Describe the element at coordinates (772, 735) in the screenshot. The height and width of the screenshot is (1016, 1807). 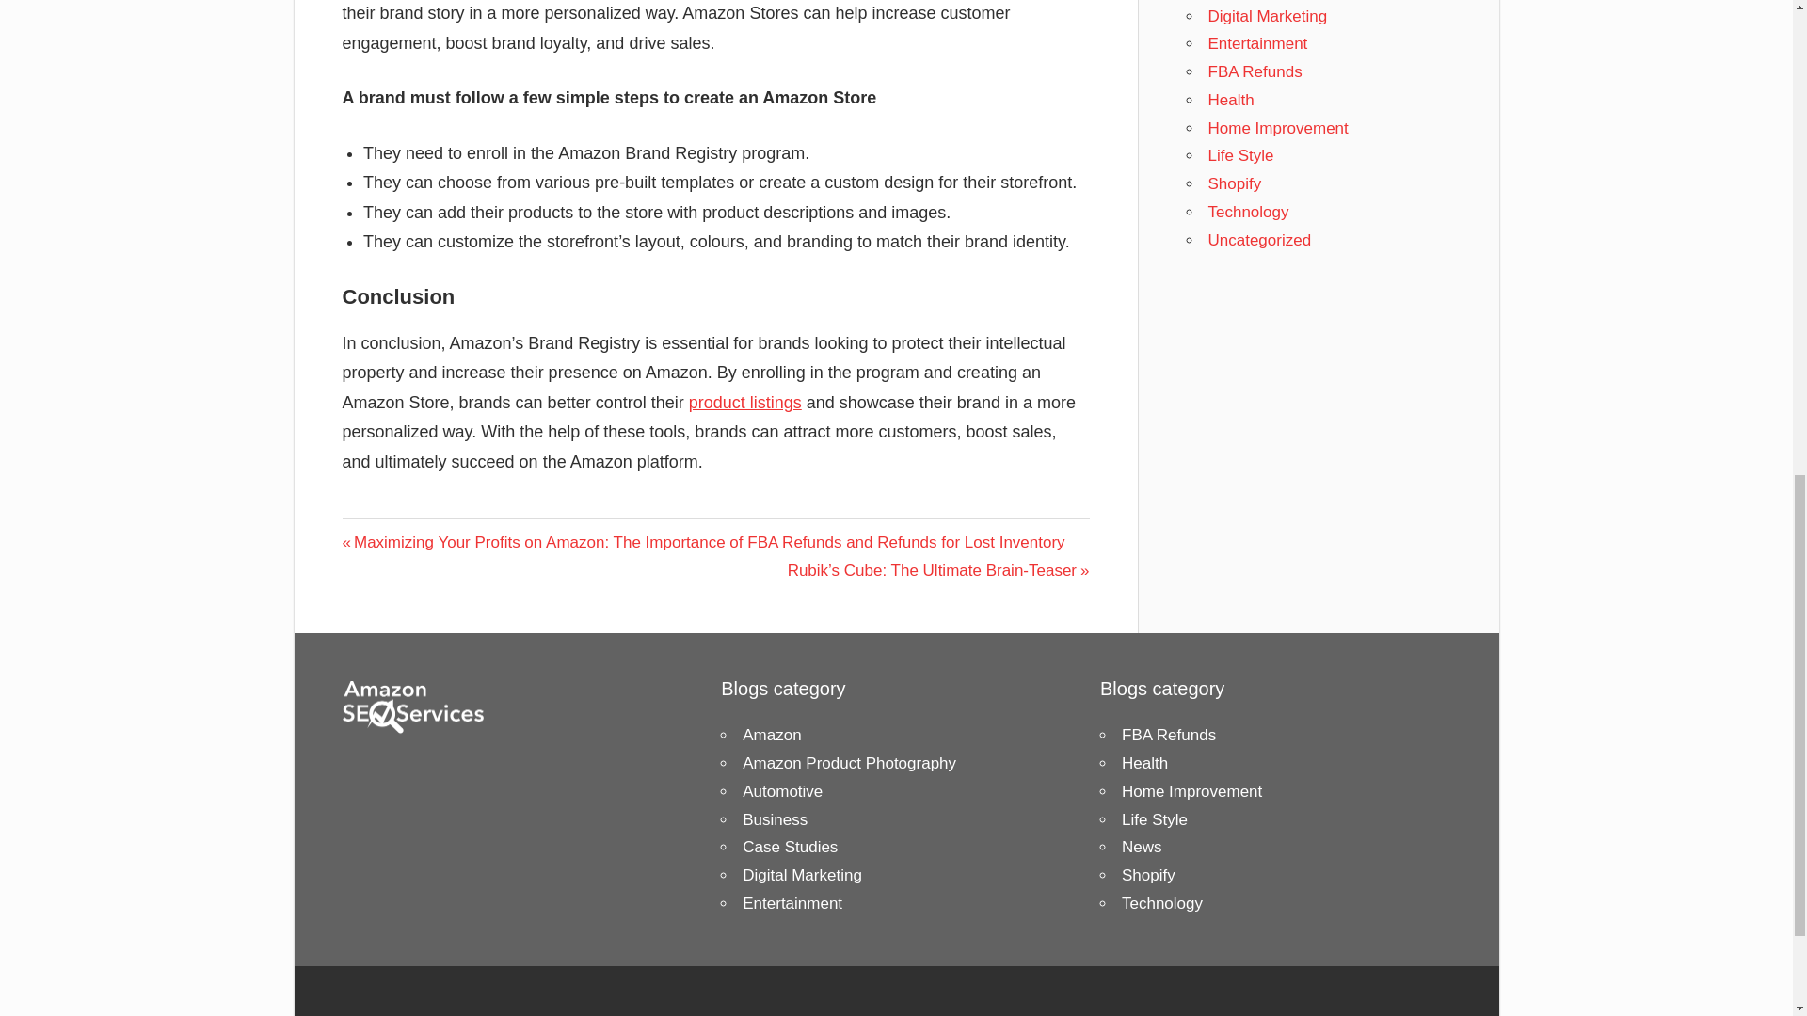
I see `Amazon` at that location.